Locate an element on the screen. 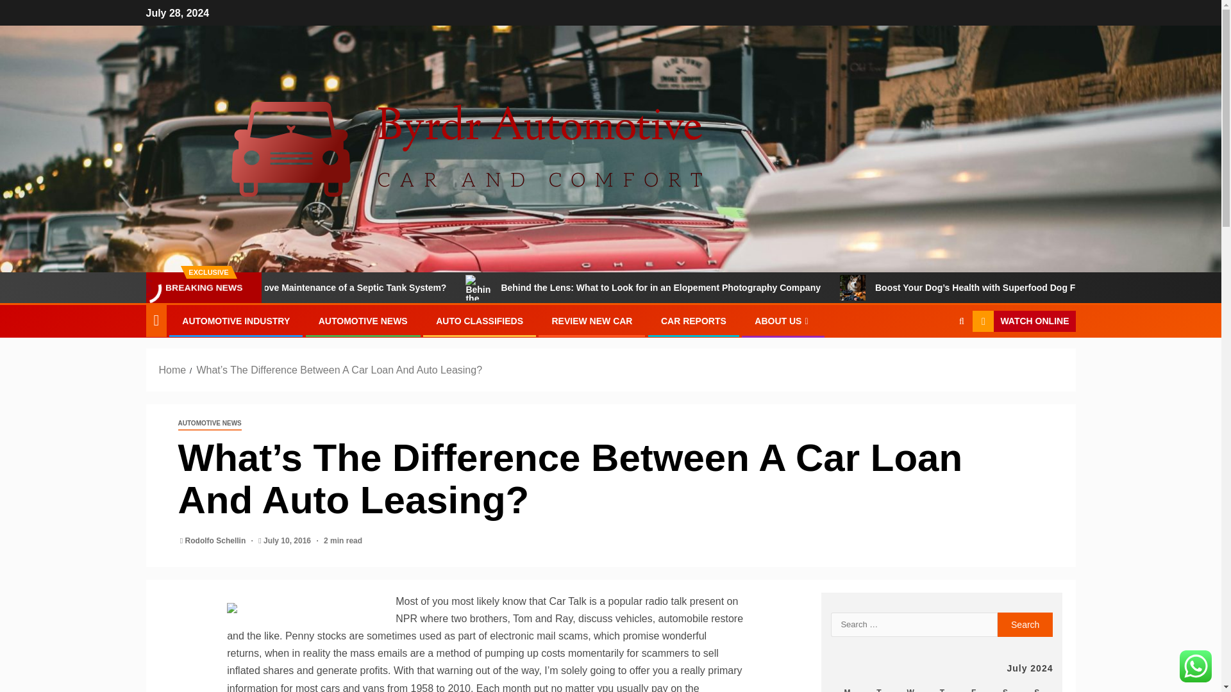 Image resolution: width=1231 pixels, height=692 pixels. AUTOMOTIVE NEWS is located at coordinates (210, 424).